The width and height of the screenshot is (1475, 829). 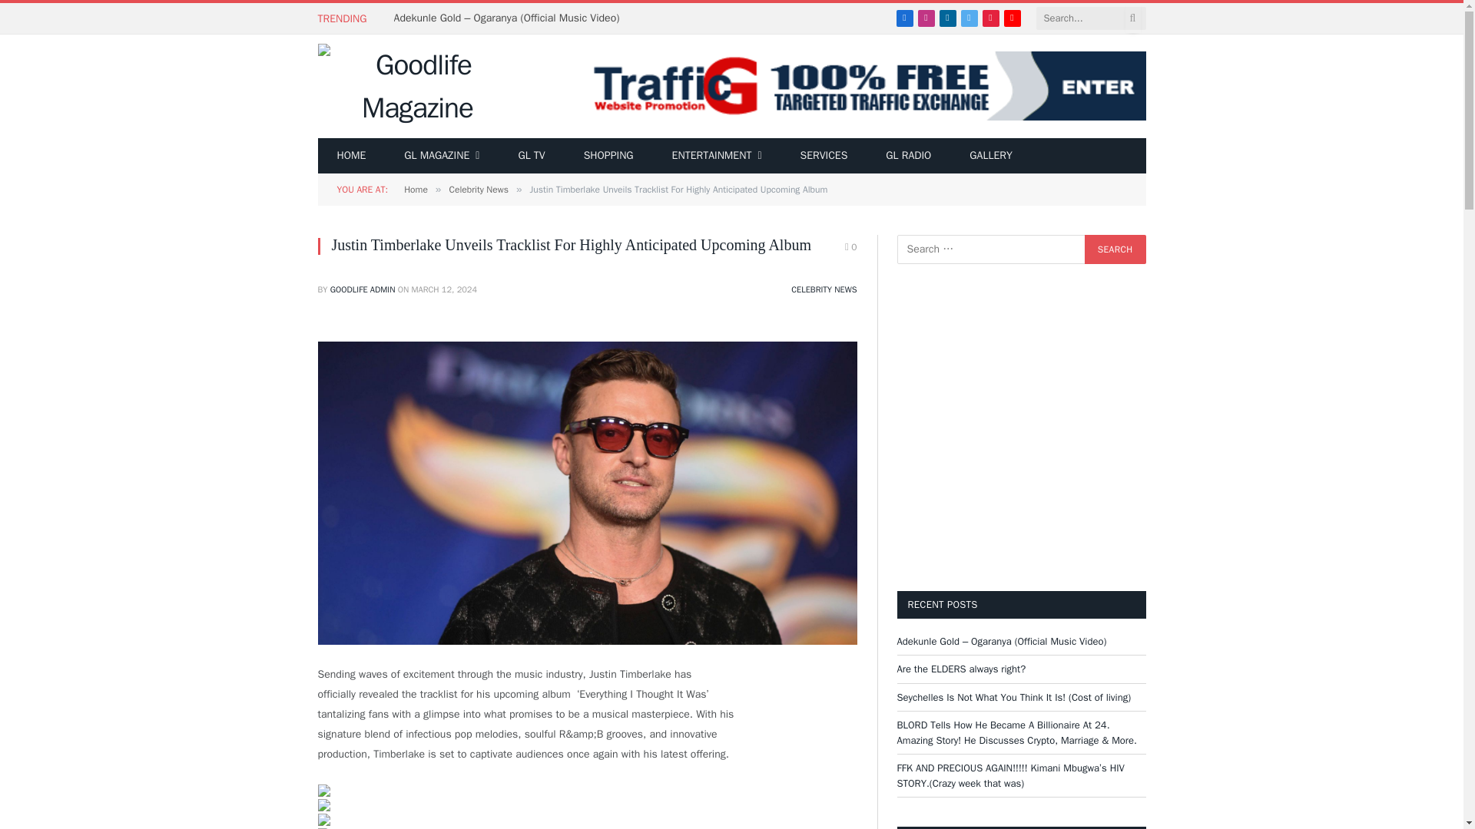 What do you see at coordinates (989, 18) in the screenshot?
I see `Pinterest` at bounding box center [989, 18].